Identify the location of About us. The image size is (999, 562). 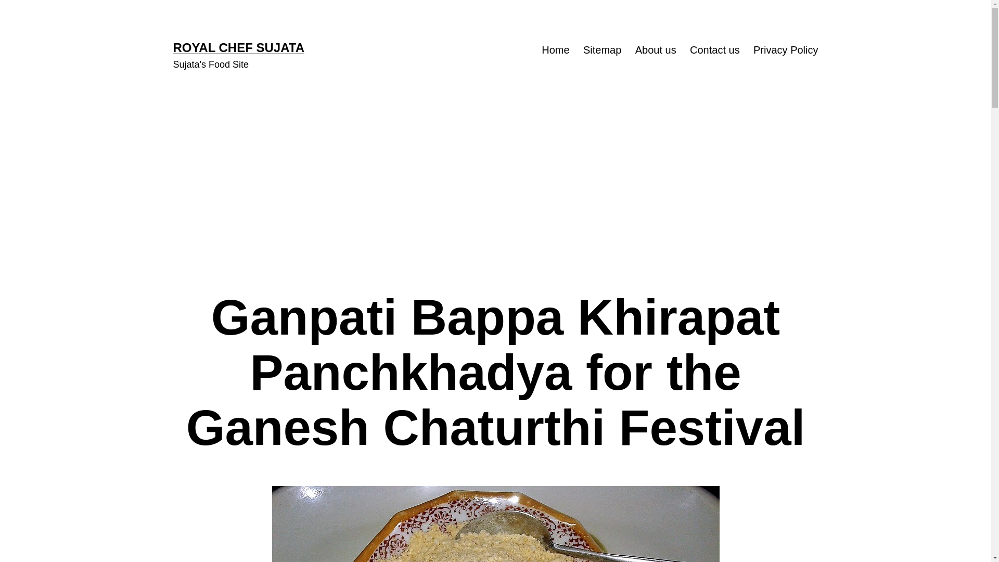
(656, 50).